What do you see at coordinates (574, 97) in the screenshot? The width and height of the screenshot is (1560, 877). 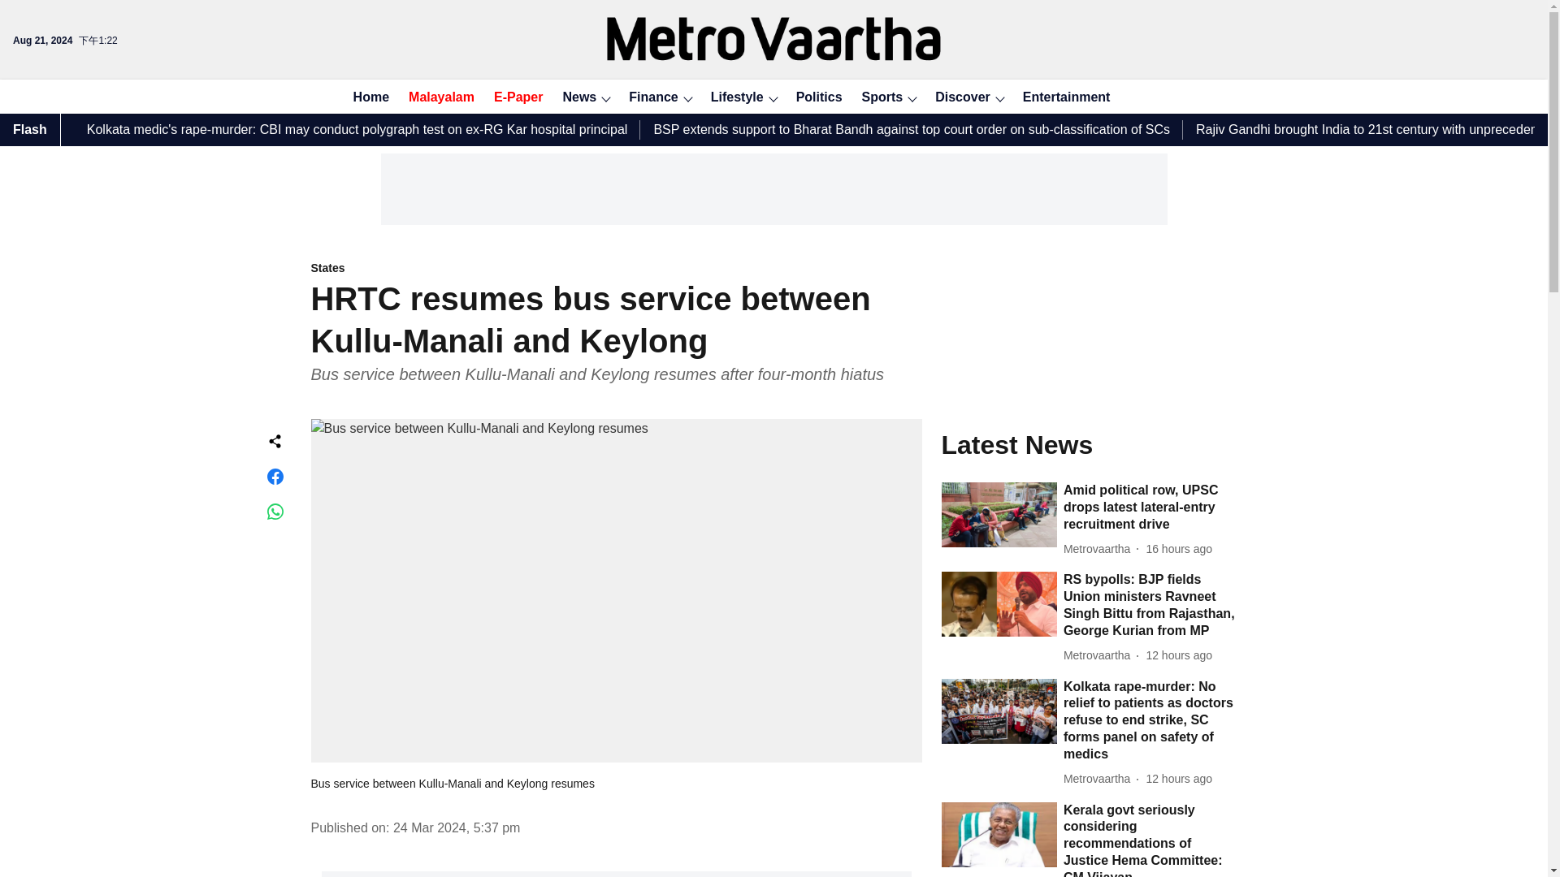 I see `News` at bounding box center [574, 97].